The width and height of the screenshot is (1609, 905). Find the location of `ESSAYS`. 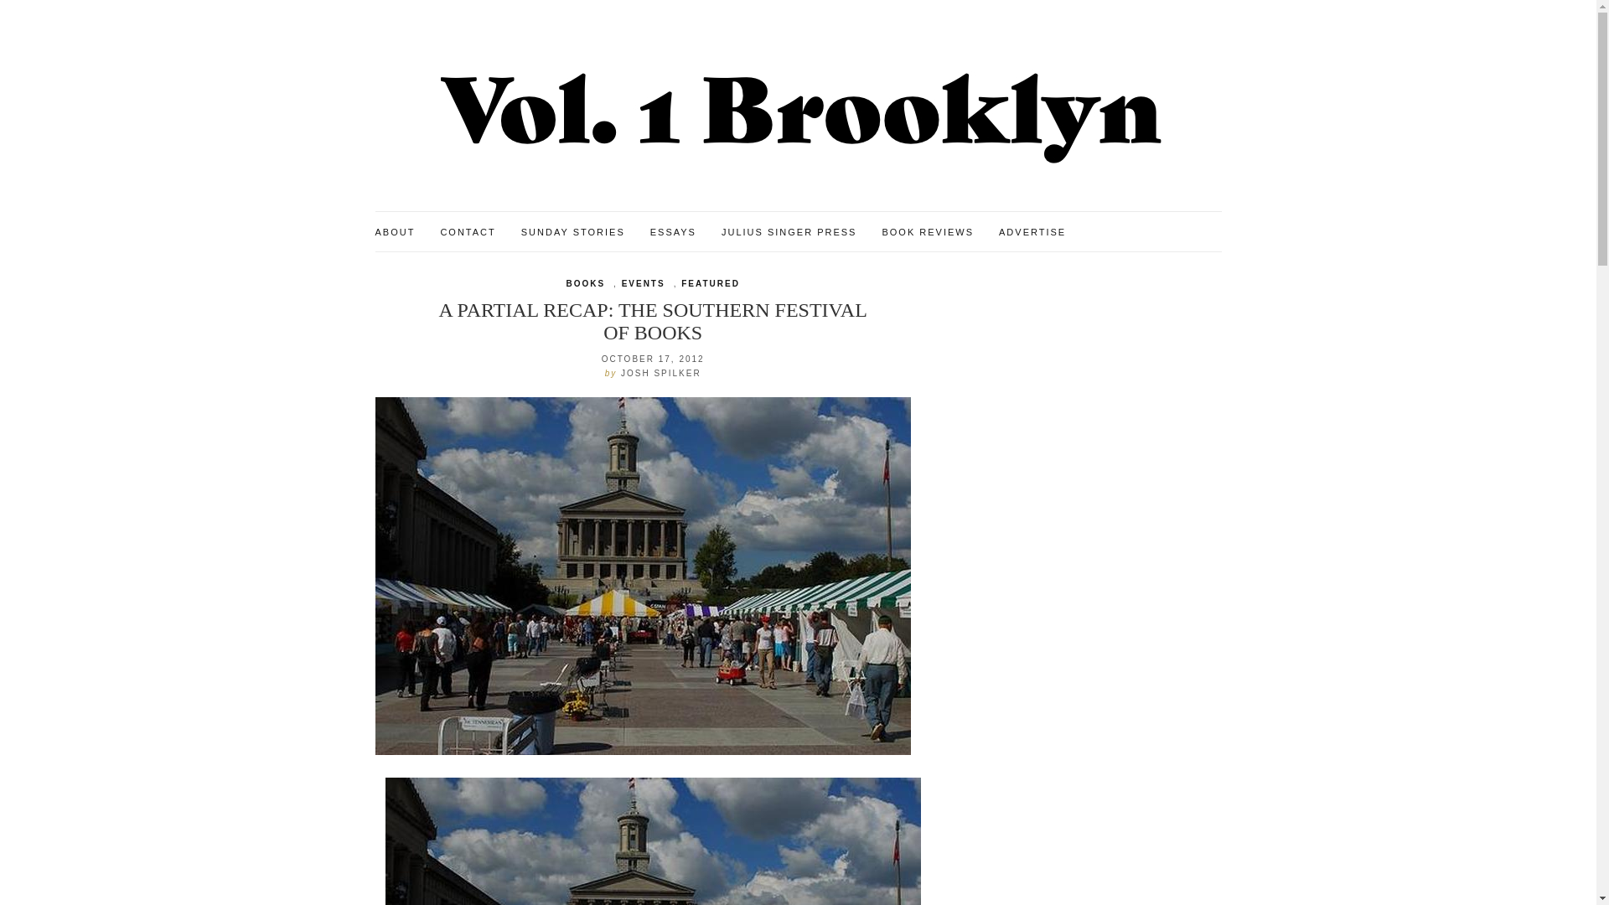

ESSAYS is located at coordinates (673, 233).